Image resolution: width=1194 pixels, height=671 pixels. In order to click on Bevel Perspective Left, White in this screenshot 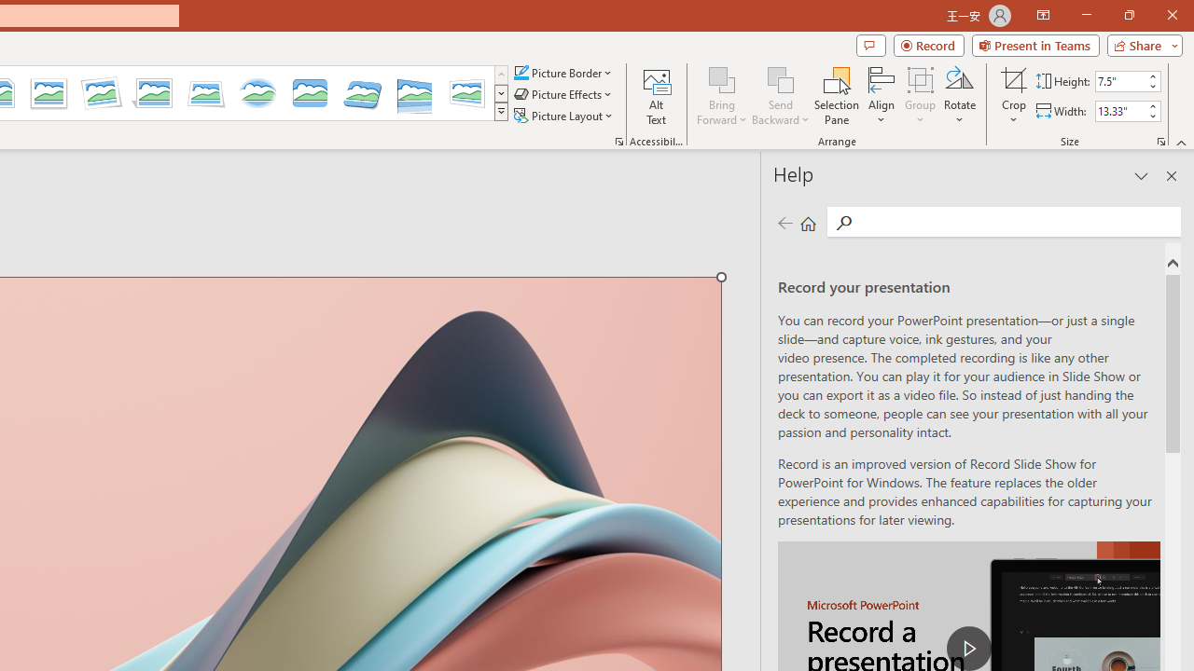, I will do `click(466, 93)`.